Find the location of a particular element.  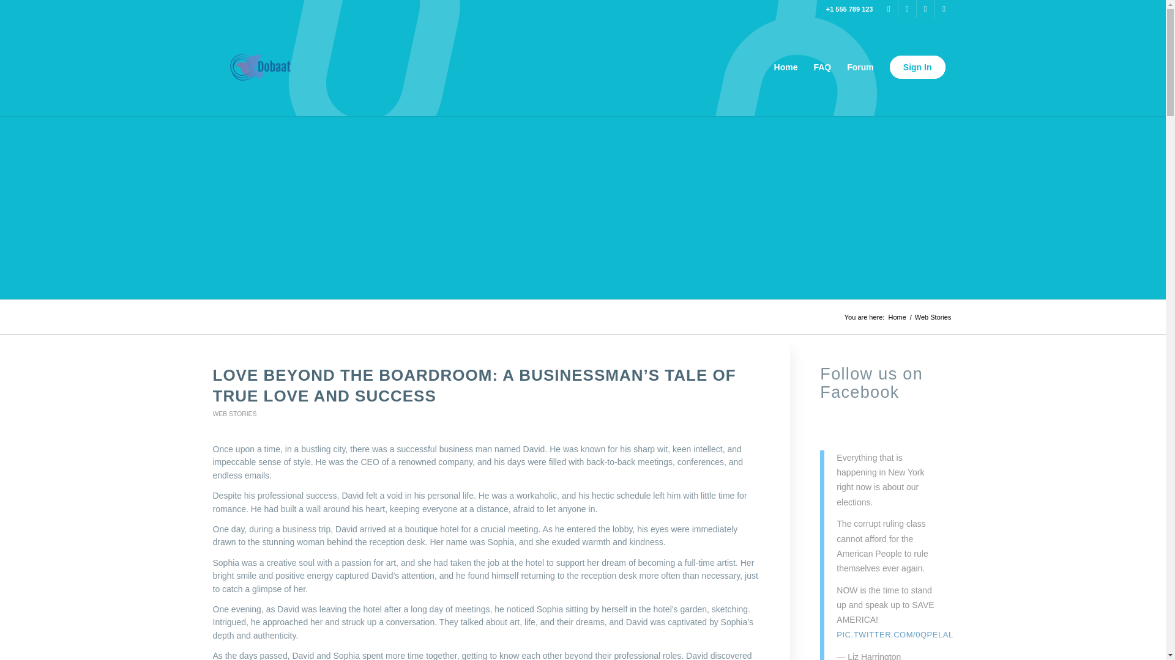

Facebook is located at coordinates (925, 9).